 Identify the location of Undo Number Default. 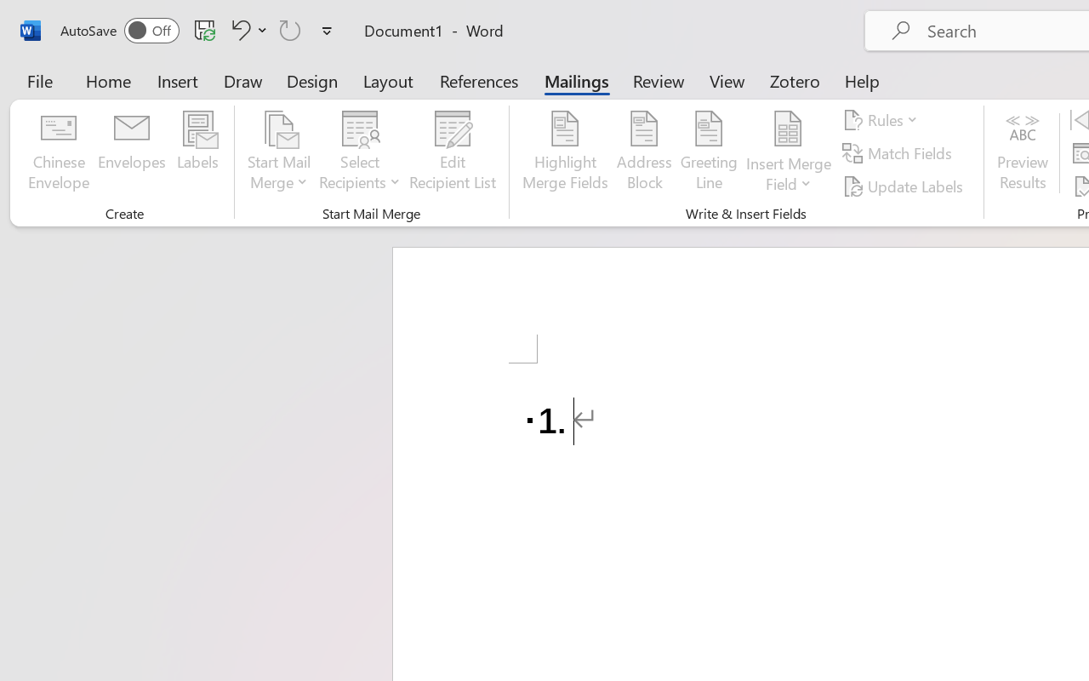
(247, 30).